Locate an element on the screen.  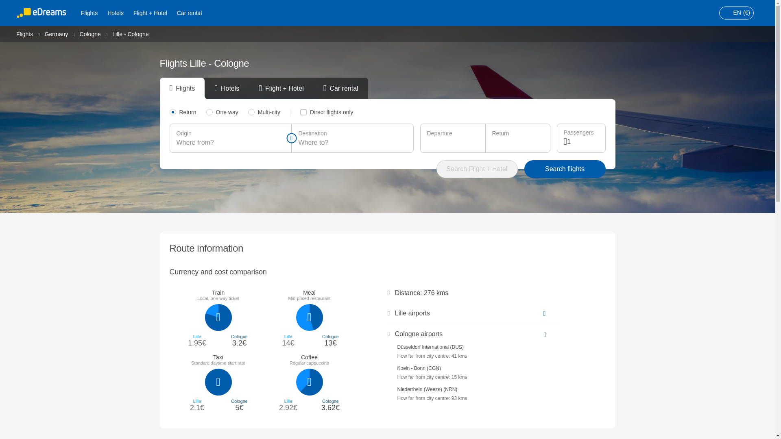
Search flights is located at coordinates (565, 169).